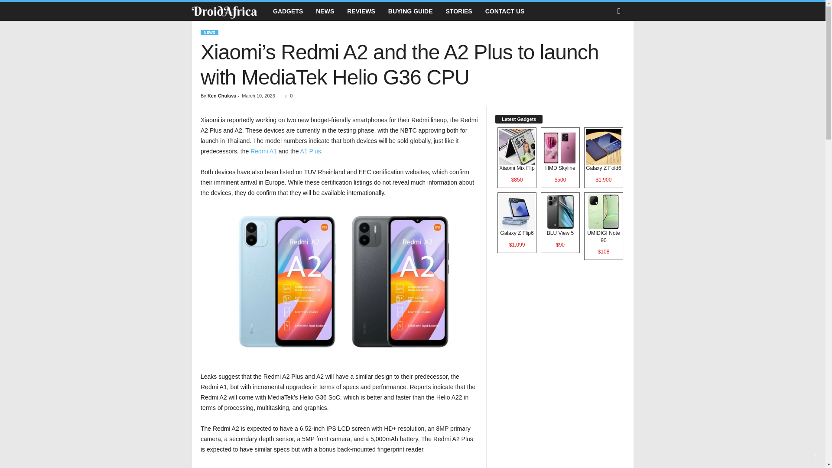 This screenshot has width=832, height=468. I want to click on NEWS, so click(209, 32).